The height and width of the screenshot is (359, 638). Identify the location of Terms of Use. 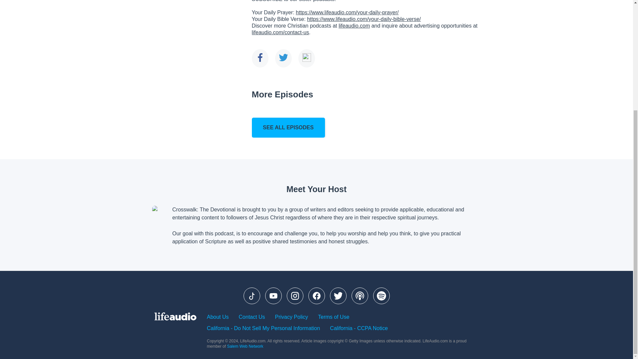
(333, 317).